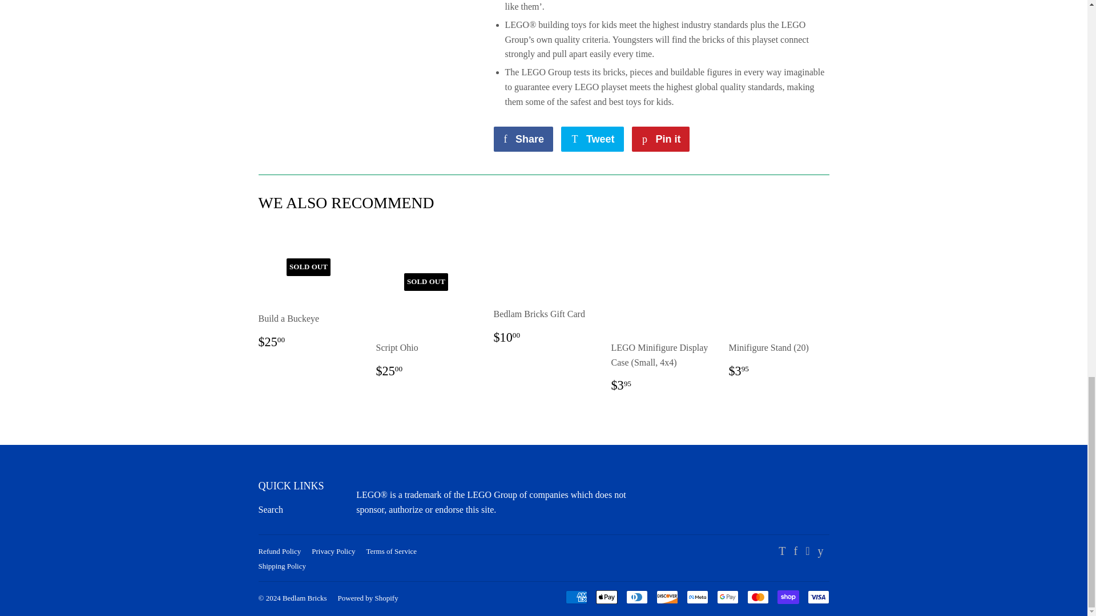 This screenshot has height=616, width=1096. Describe the element at coordinates (667, 597) in the screenshot. I see `Discover` at that location.